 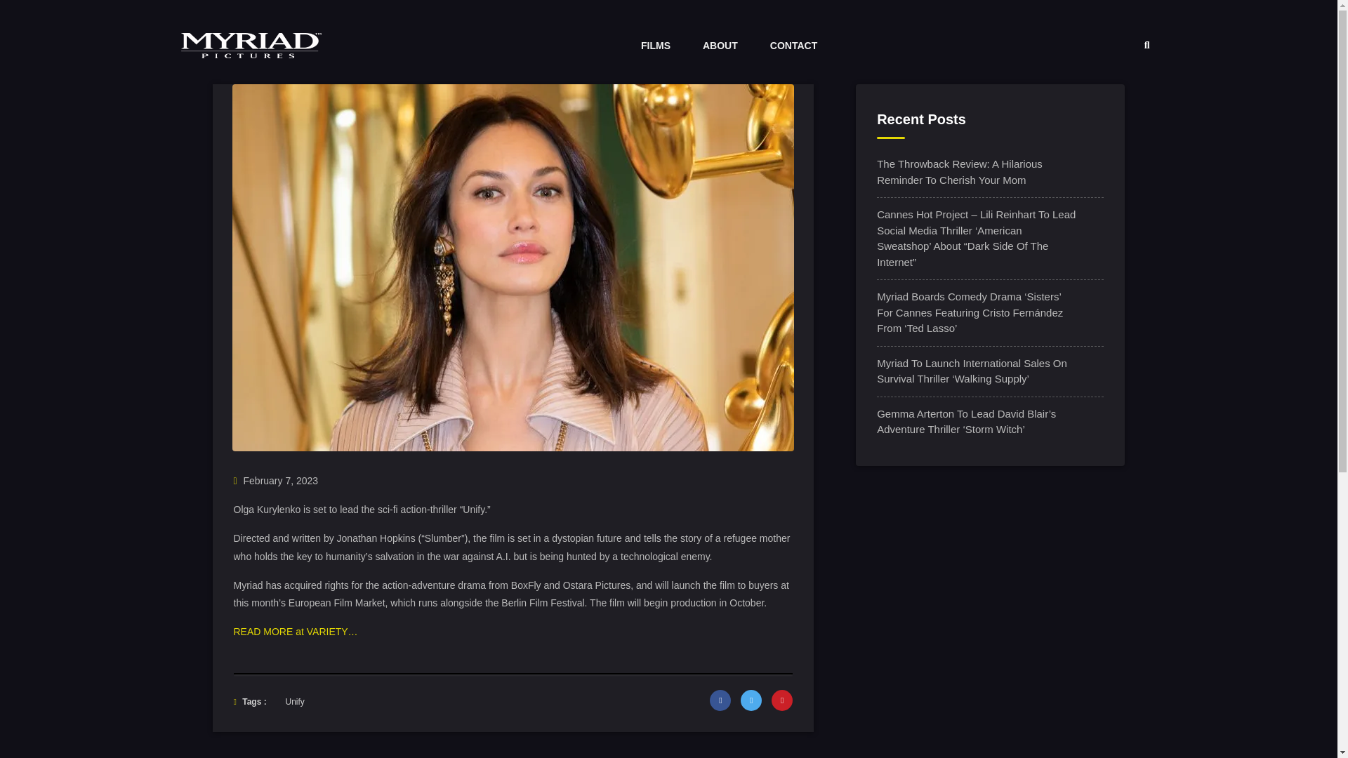 I want to click on FILMS, so click(x=656, y=46).